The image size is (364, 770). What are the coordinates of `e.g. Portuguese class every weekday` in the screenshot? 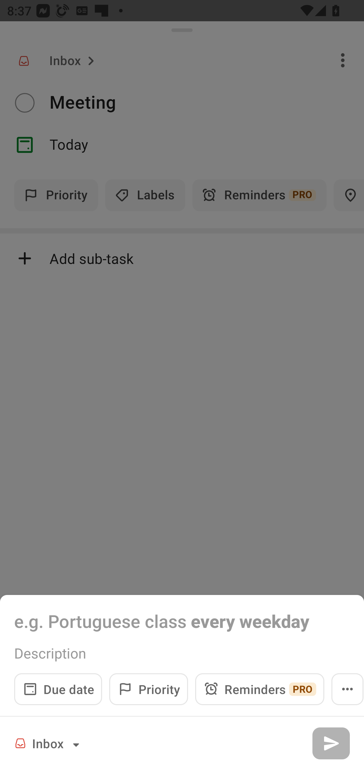 It's located at (182, 621).